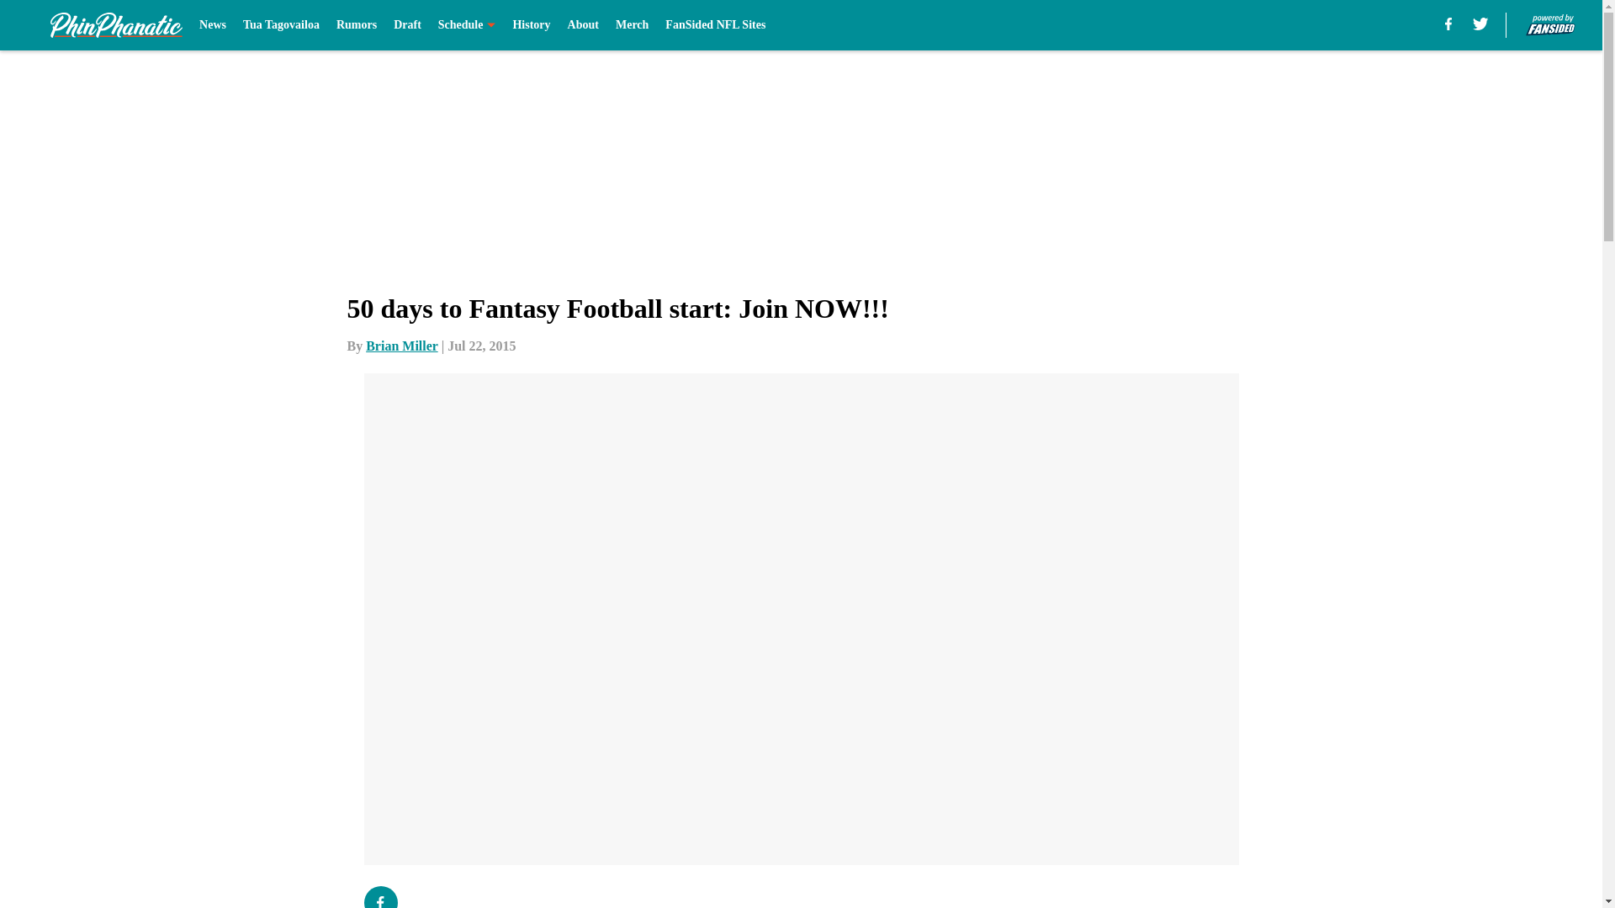 The height and width of the screenshot is (908, 1615). What do you see at coordinates (402, 346) in the screenshot?
I see `Brian Miller` at bounding box center [402, 346].